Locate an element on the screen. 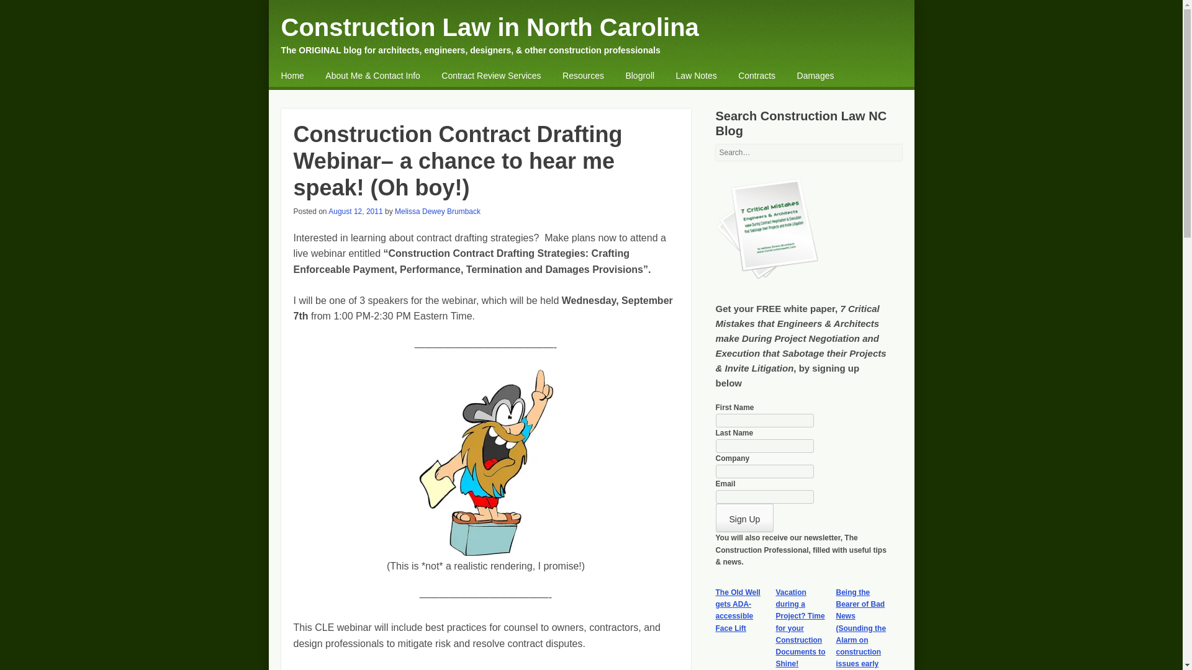 The width and height of the screenshot is (1192, 670). Melissa Dewey Brumback is located at coordinates (437, 211).